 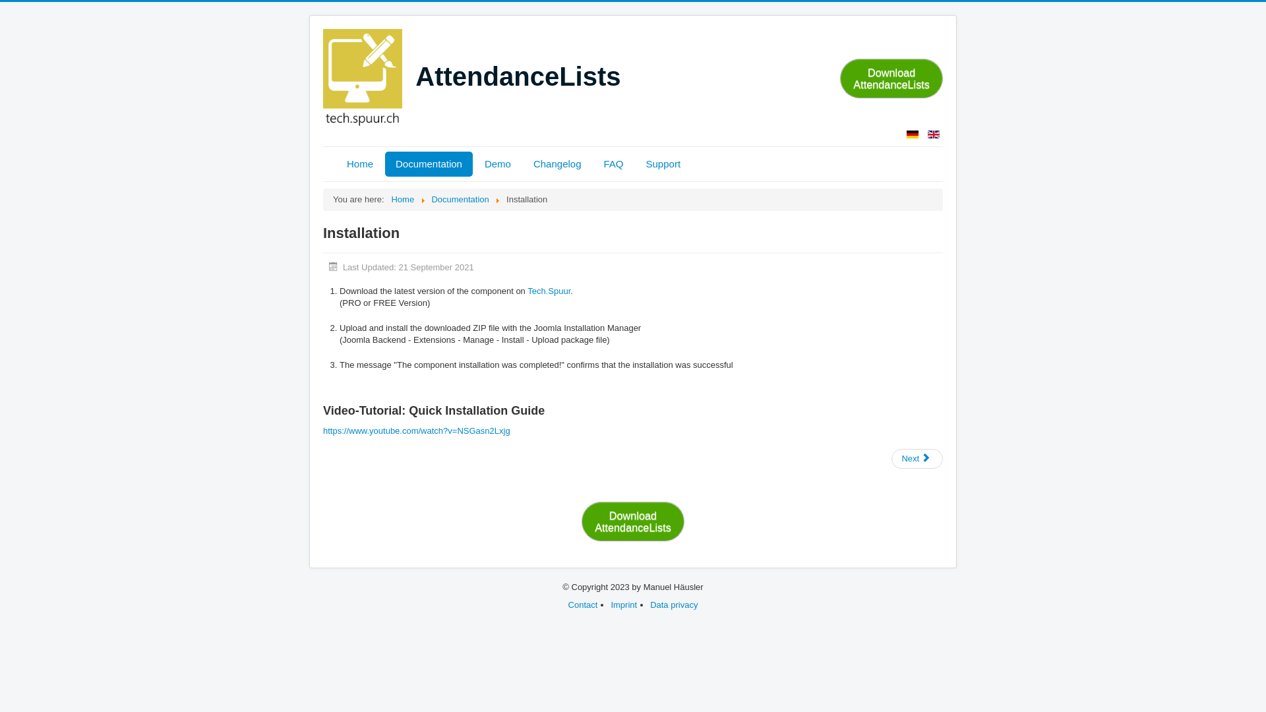 What do you see at coordinates (360, 164) in the screenshot?
I see `Home` at bounding box center [360, 164].